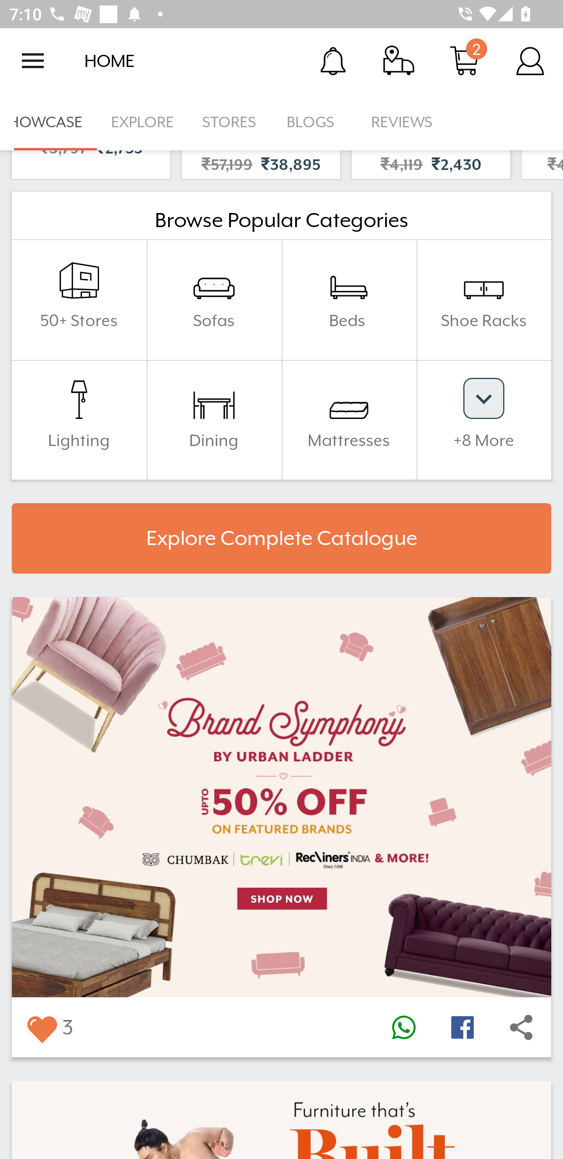 The image size is (563, 1159). Describe the element at coordinates (333, 60) in the screenshot. I see `Notification` at that location.